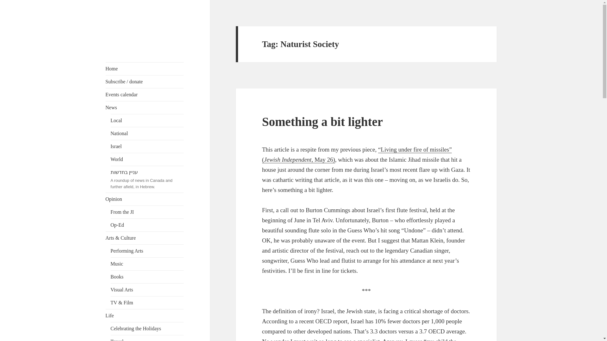 The width and height of the screenshot is (607, 341). I want to click on Books, so click(147, 277).